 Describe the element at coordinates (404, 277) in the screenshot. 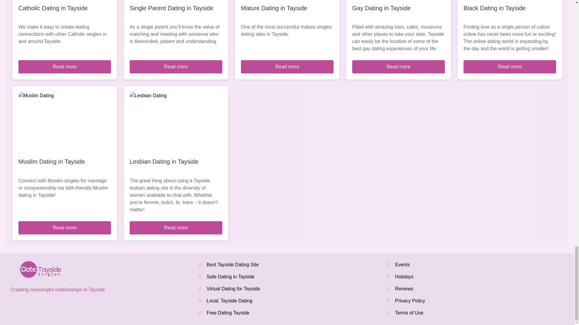

I see `Holidays` at that location.